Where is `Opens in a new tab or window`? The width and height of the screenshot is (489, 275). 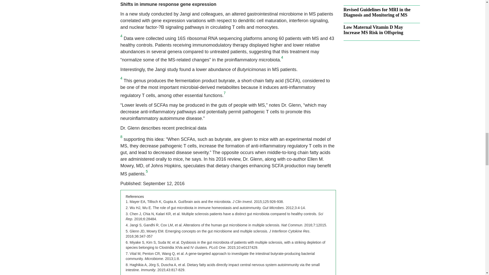
Opens in a new tab or window is located at coordinates (218, 234).